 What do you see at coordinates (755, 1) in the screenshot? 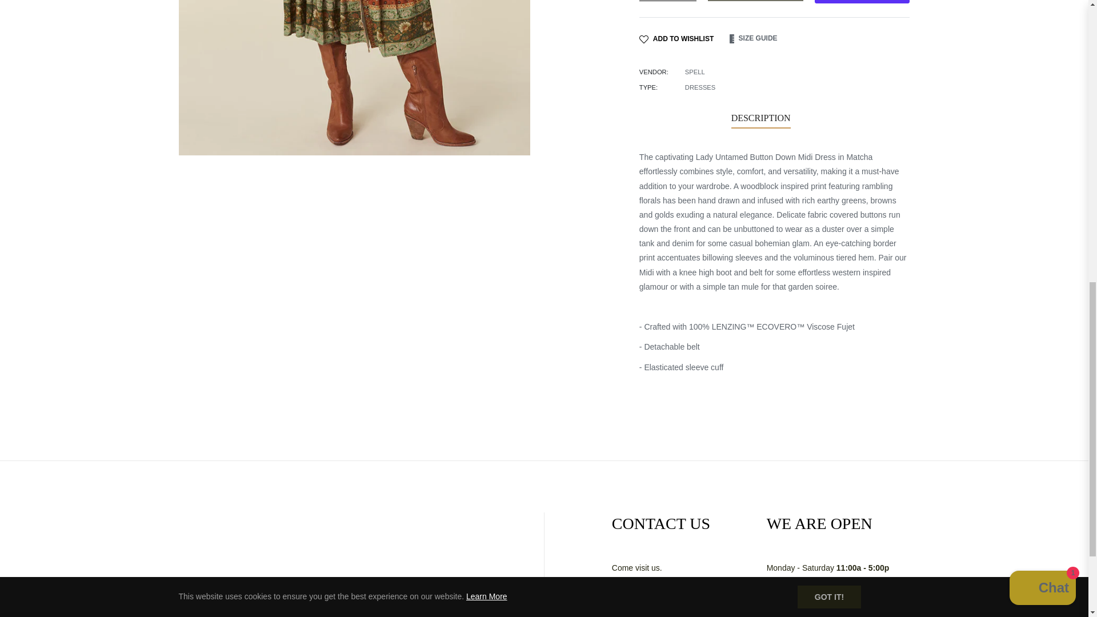
I see `ADD TO CART` at bounding box center [755, 1].